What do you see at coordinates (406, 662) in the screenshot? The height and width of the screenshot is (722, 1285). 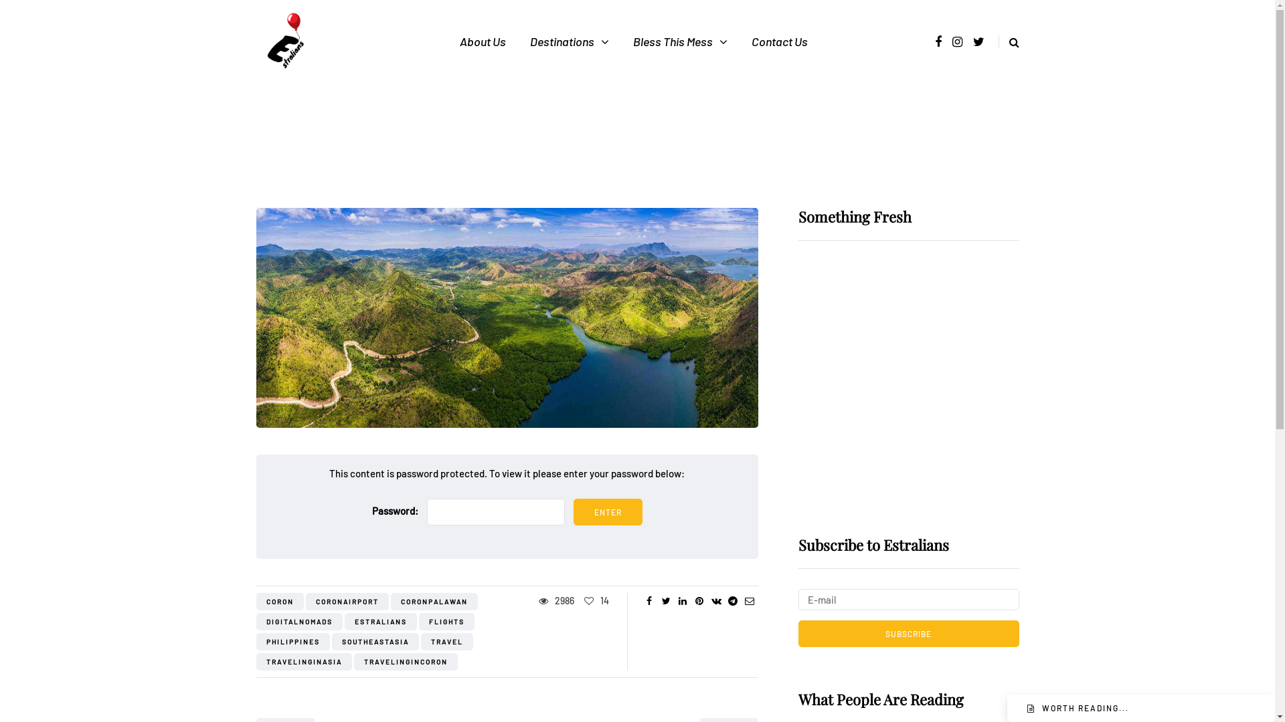 I see `TRAVELINGINCORON` at bounding box center [406, 662].